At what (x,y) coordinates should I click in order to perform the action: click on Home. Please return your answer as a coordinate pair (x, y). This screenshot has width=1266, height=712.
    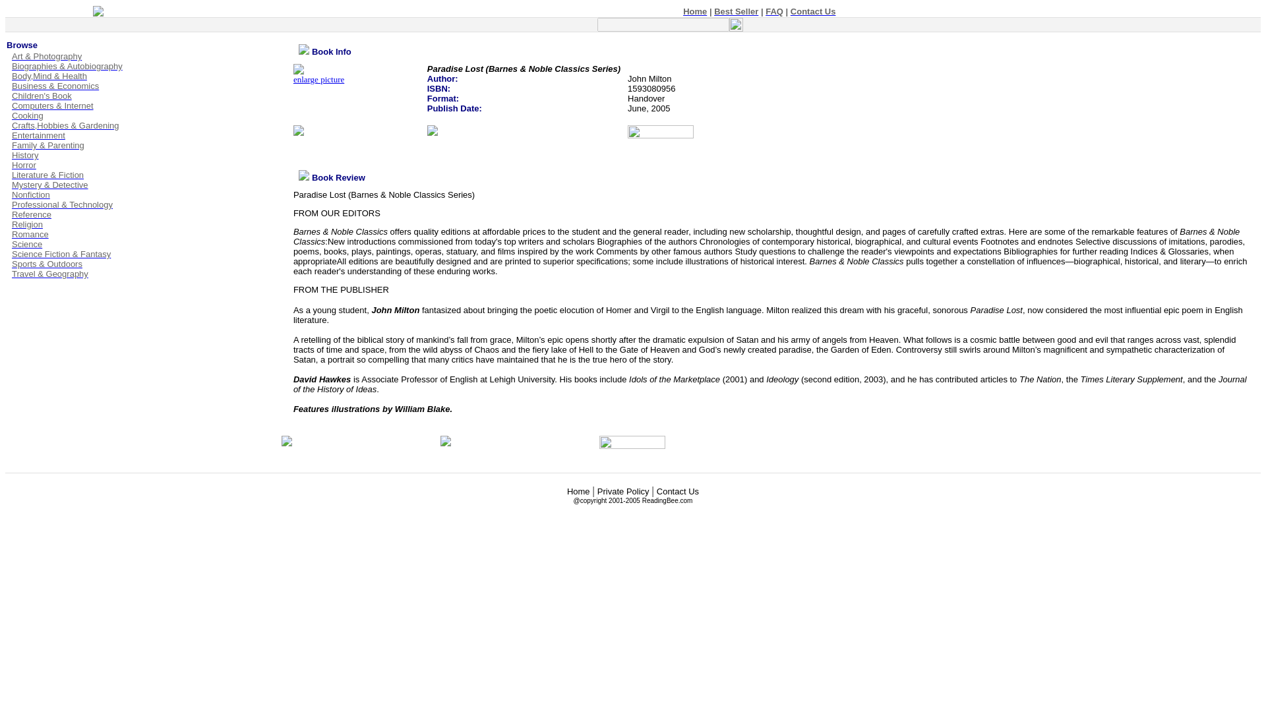
    Looking at the image, I should click on (695, 11).